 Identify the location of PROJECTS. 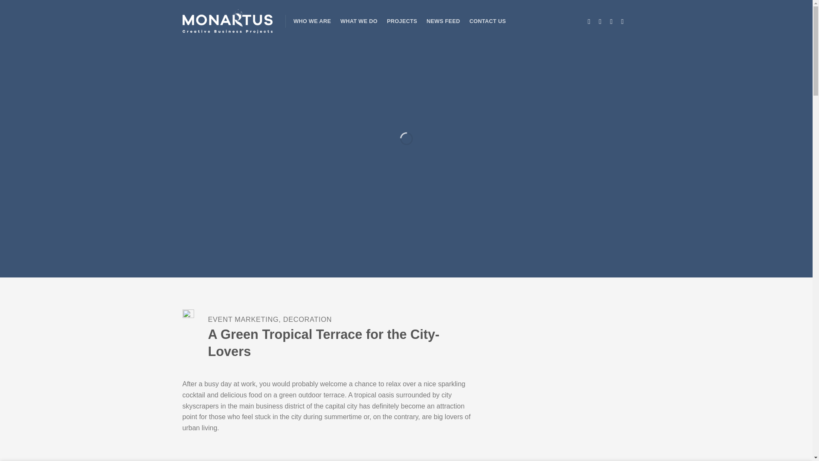
(402, 21).